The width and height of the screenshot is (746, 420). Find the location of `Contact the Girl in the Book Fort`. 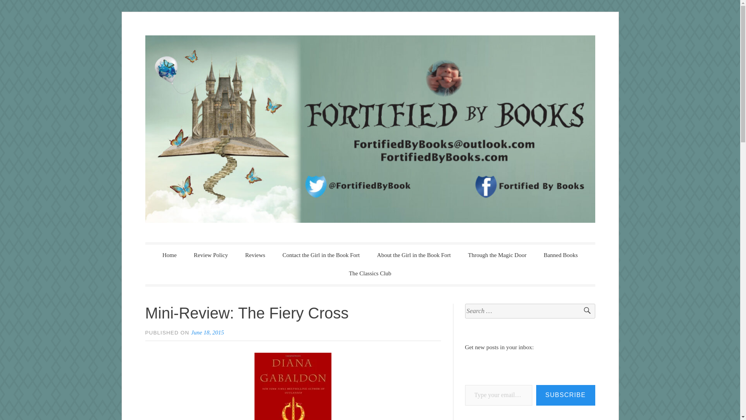

Contact the Girl in the Book Fort is located at coordinates (321, 255).